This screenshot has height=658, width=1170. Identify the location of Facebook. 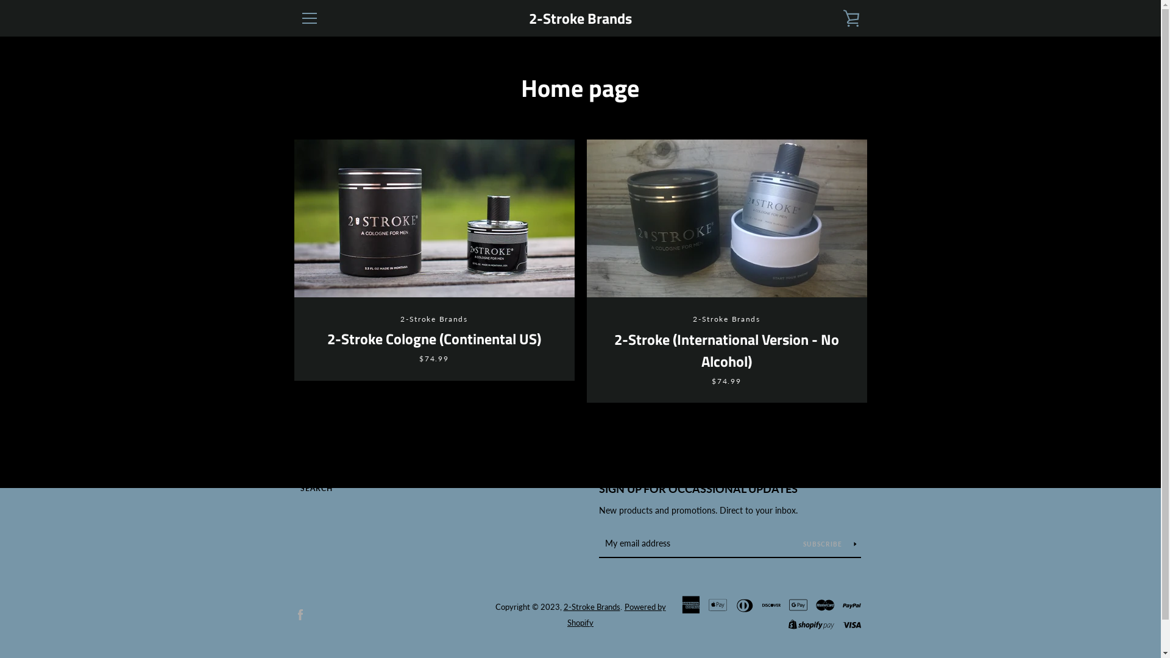
(300, 614).